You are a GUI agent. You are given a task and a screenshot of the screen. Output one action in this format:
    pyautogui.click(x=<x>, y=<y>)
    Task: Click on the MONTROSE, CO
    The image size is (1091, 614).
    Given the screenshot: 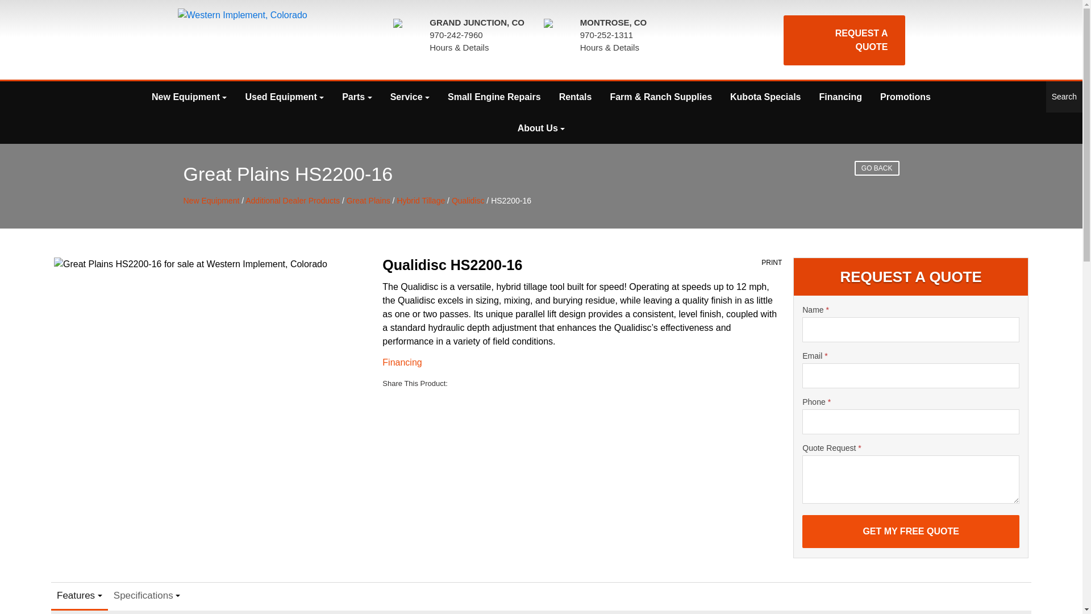 What is the action you would take?
    pyautogui.click(x=614, y=22)
    